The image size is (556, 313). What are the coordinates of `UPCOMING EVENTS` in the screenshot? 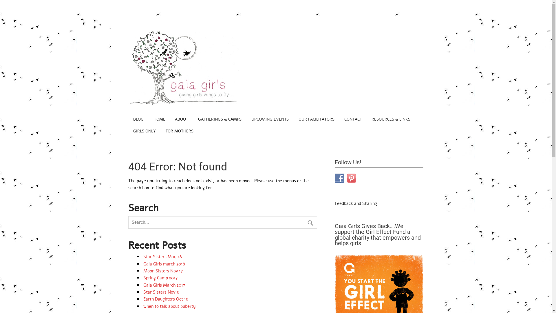 It's located at (270, 119).